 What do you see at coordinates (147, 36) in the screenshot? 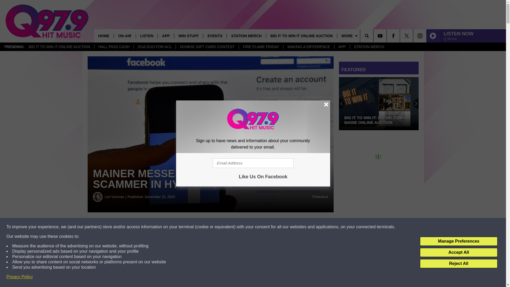
I see `LISTEN` at bounding box center [147, 36].